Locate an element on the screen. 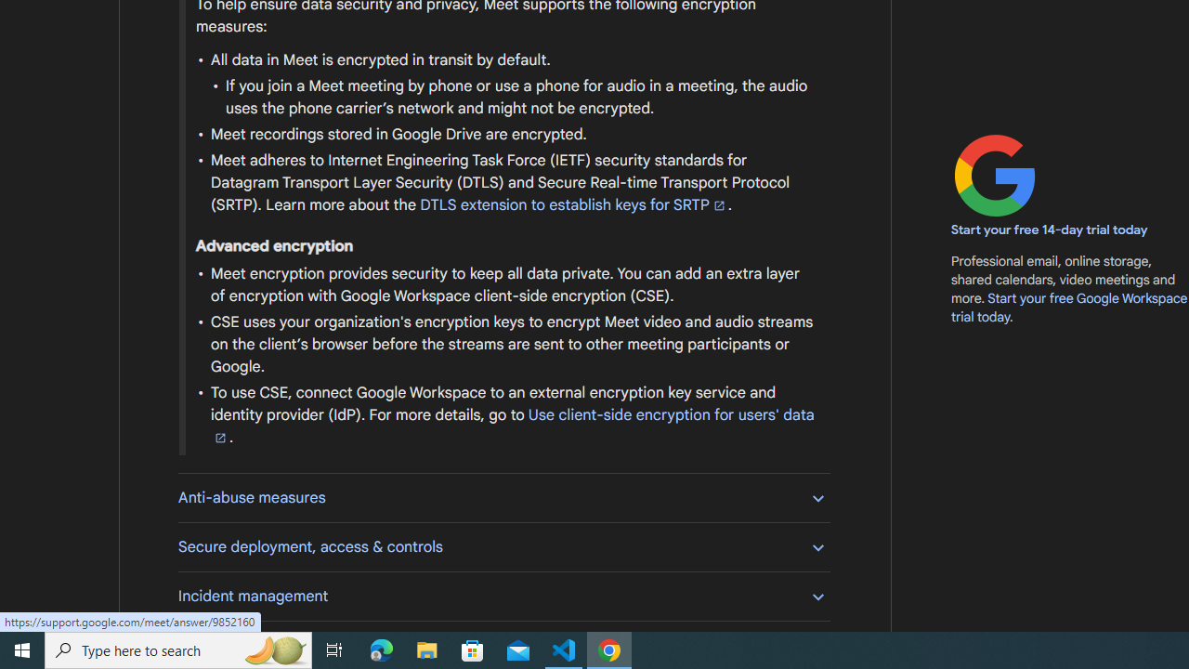  Secure deployment, access & controls is located at coordinates (503, 546).